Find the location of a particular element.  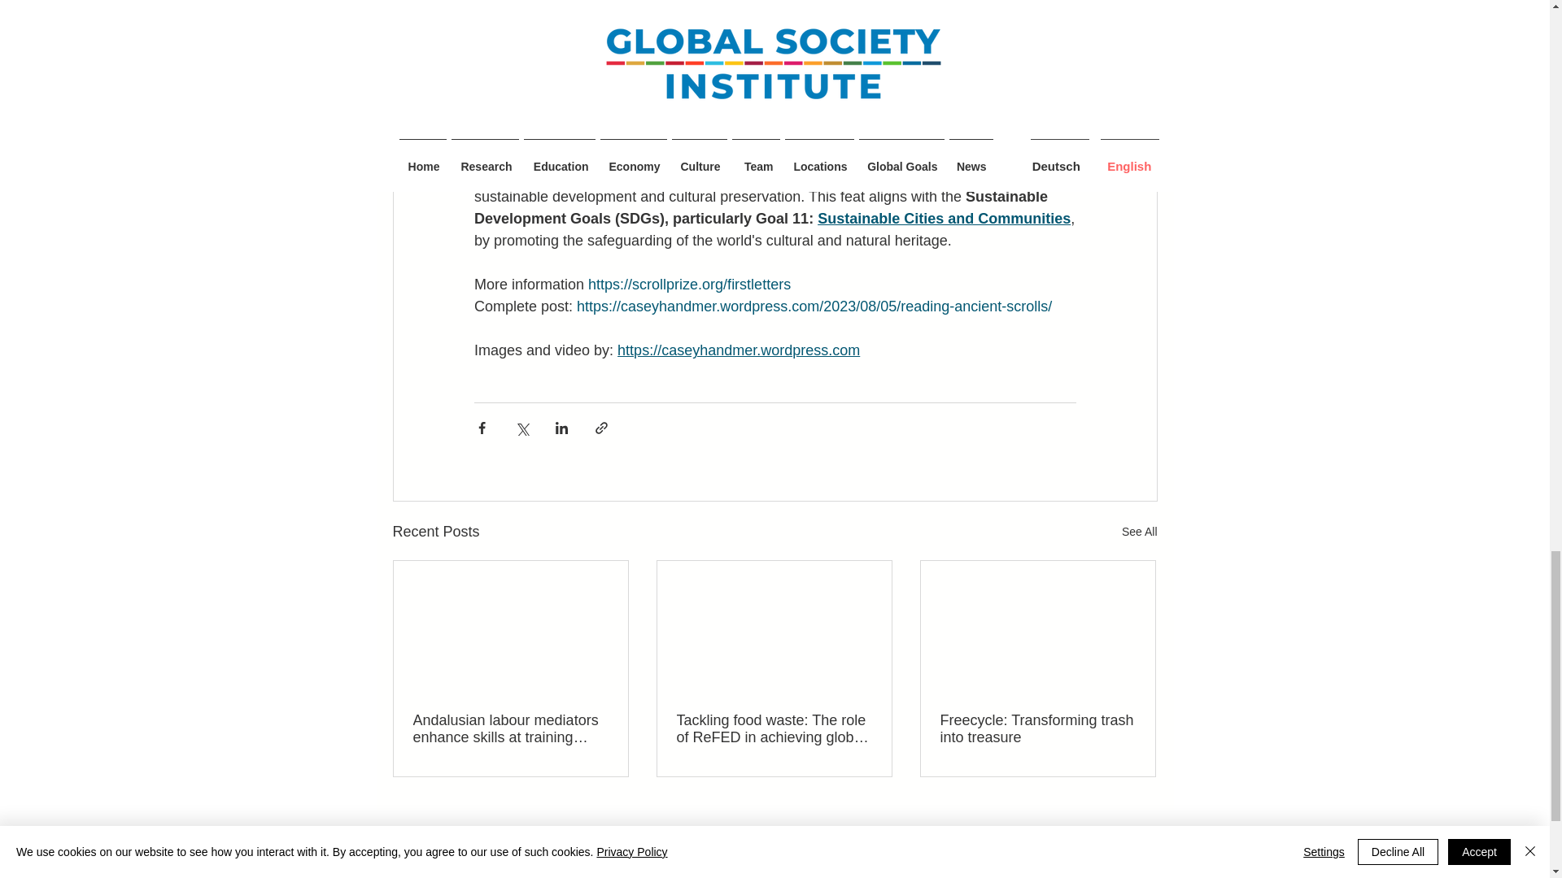

Captura de pantalla 2023-03-24 a las 9.4 is located at coordinates (261, 865).